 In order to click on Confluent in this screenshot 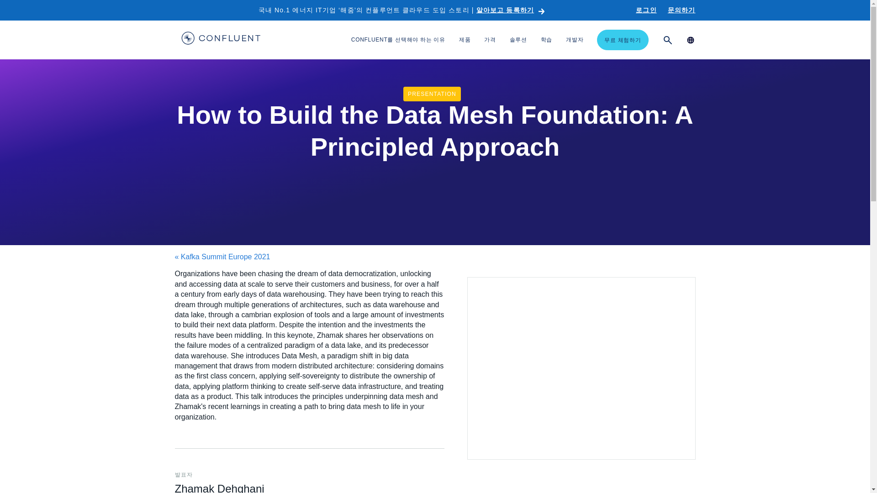, I will do `click(220, 39)`.